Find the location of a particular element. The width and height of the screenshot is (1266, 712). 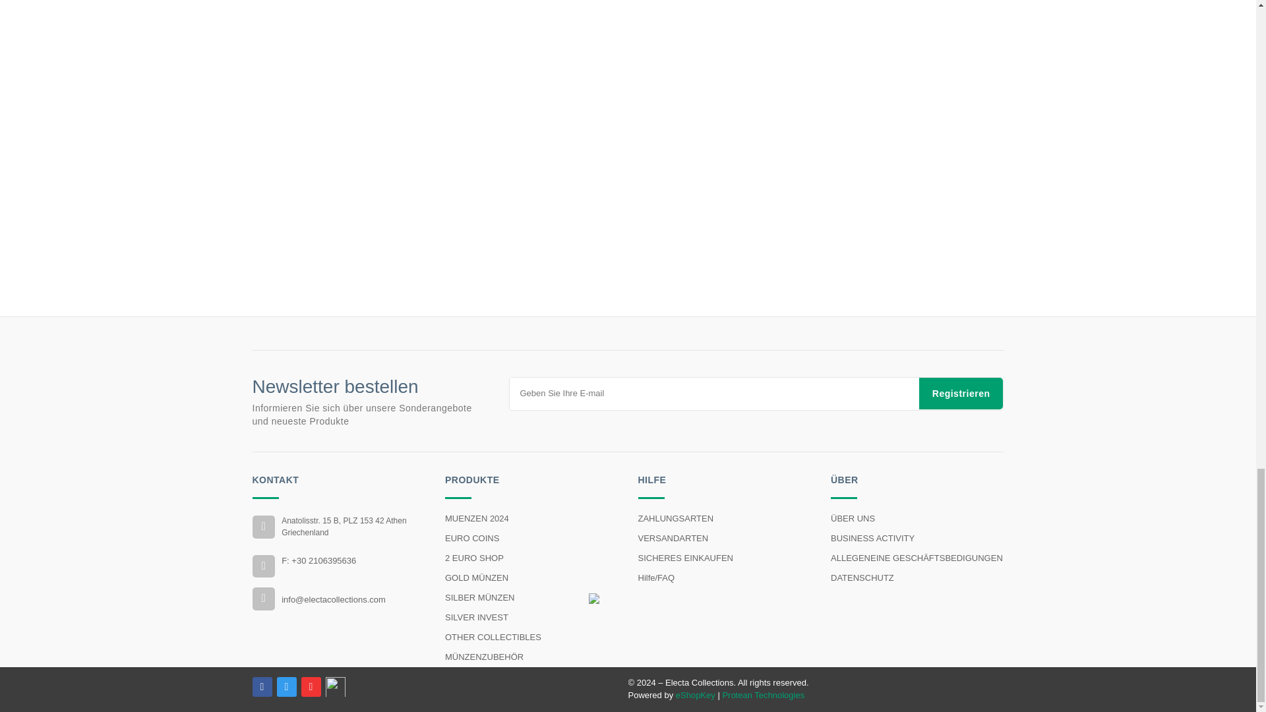

2 EURO SHOP is located at coordinates (531, 558).